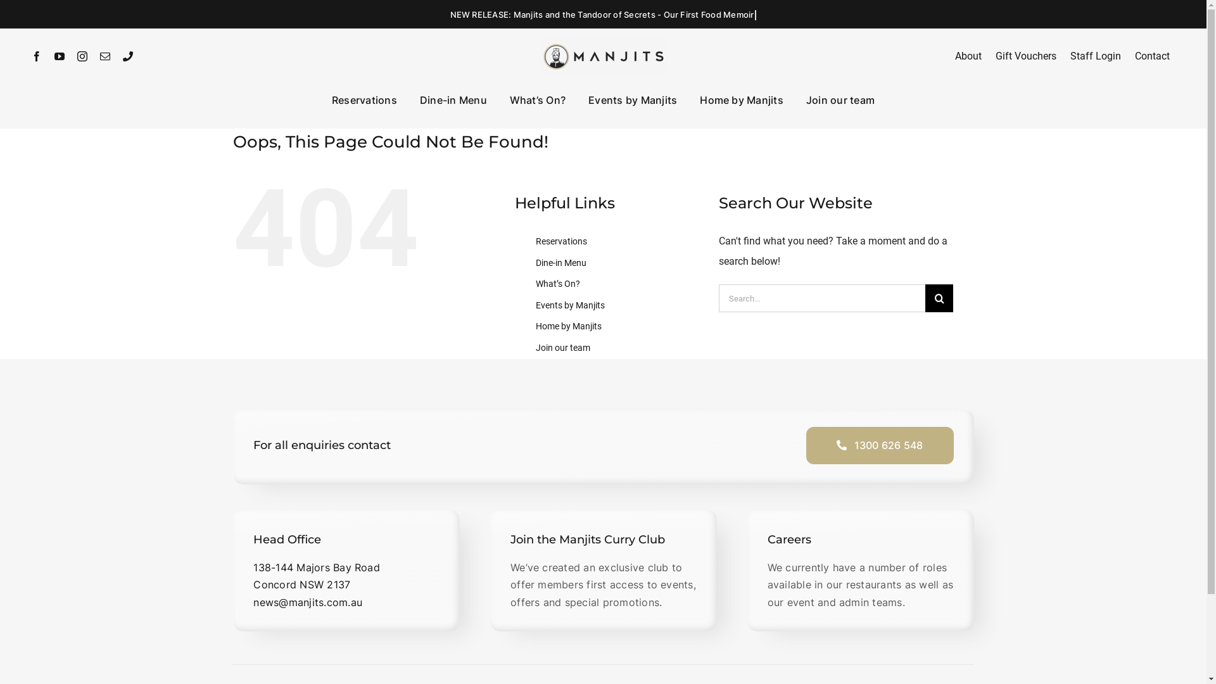 The image size is (1216, 684). What do you see at coordinates (561, 263) in the screenshot?
I see `Dine-in Menu` at bounding box center [561, 263].